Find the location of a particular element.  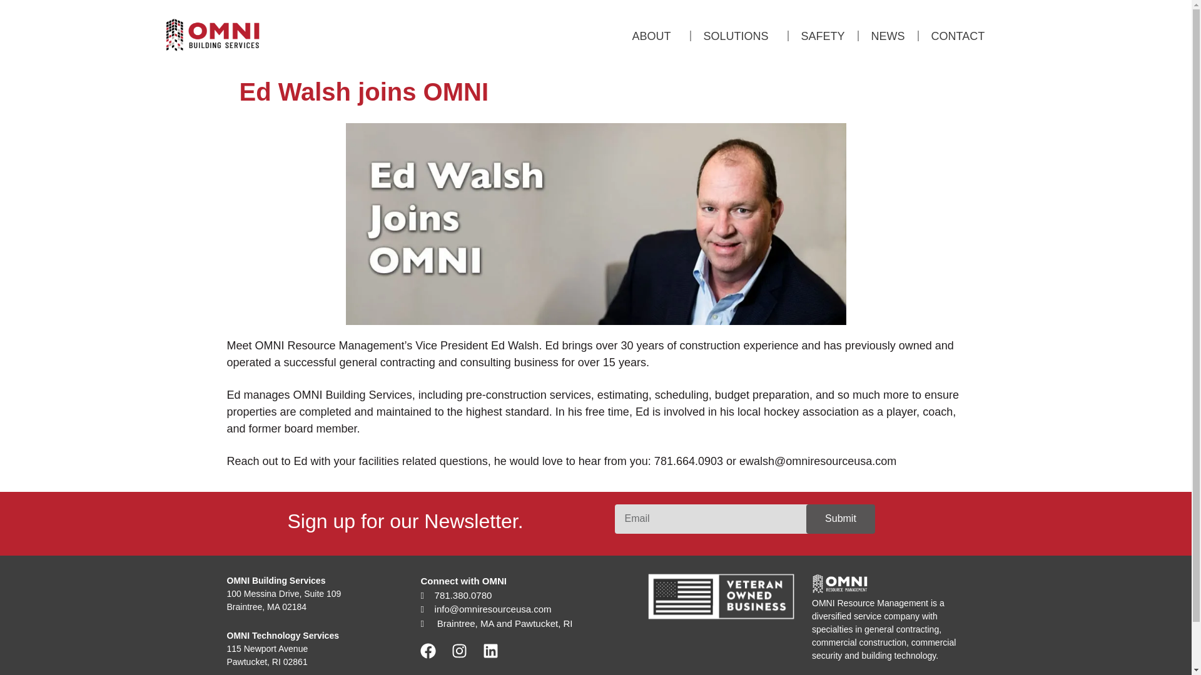

ABOUT is located at coordinates (654, 35).